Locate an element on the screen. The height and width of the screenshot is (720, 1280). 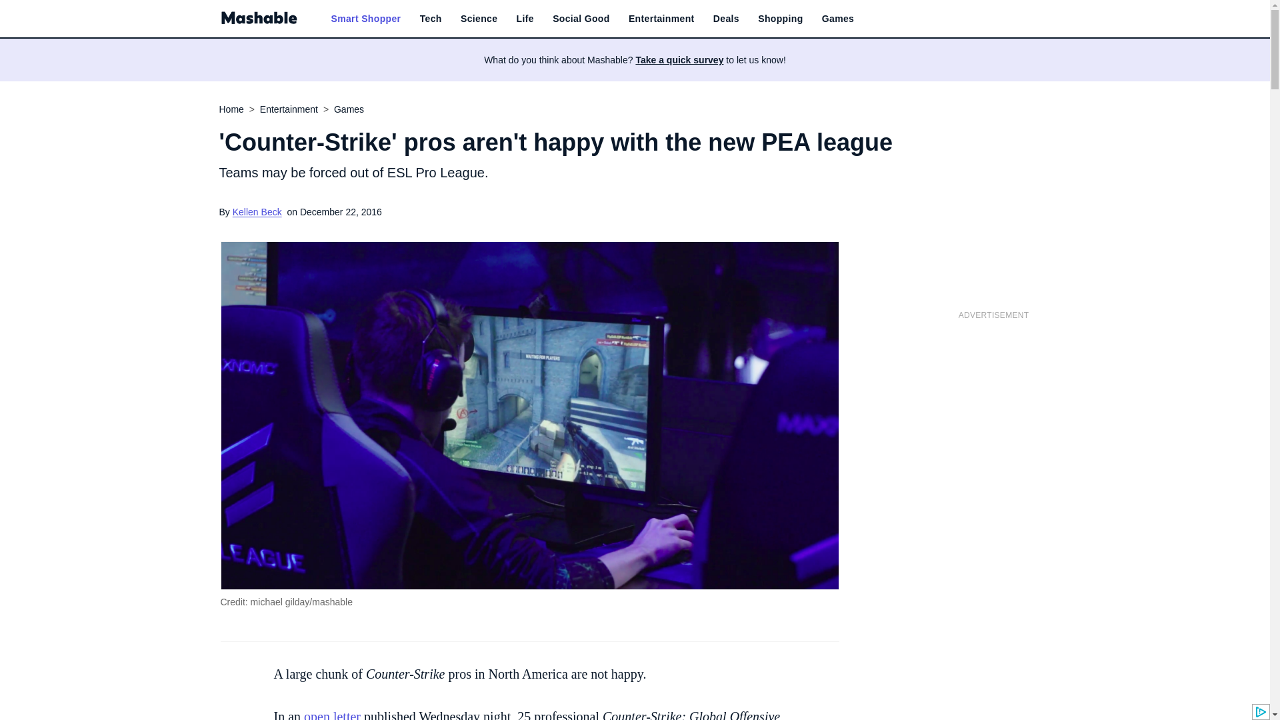
Deals is located at coordinates (726, 19).